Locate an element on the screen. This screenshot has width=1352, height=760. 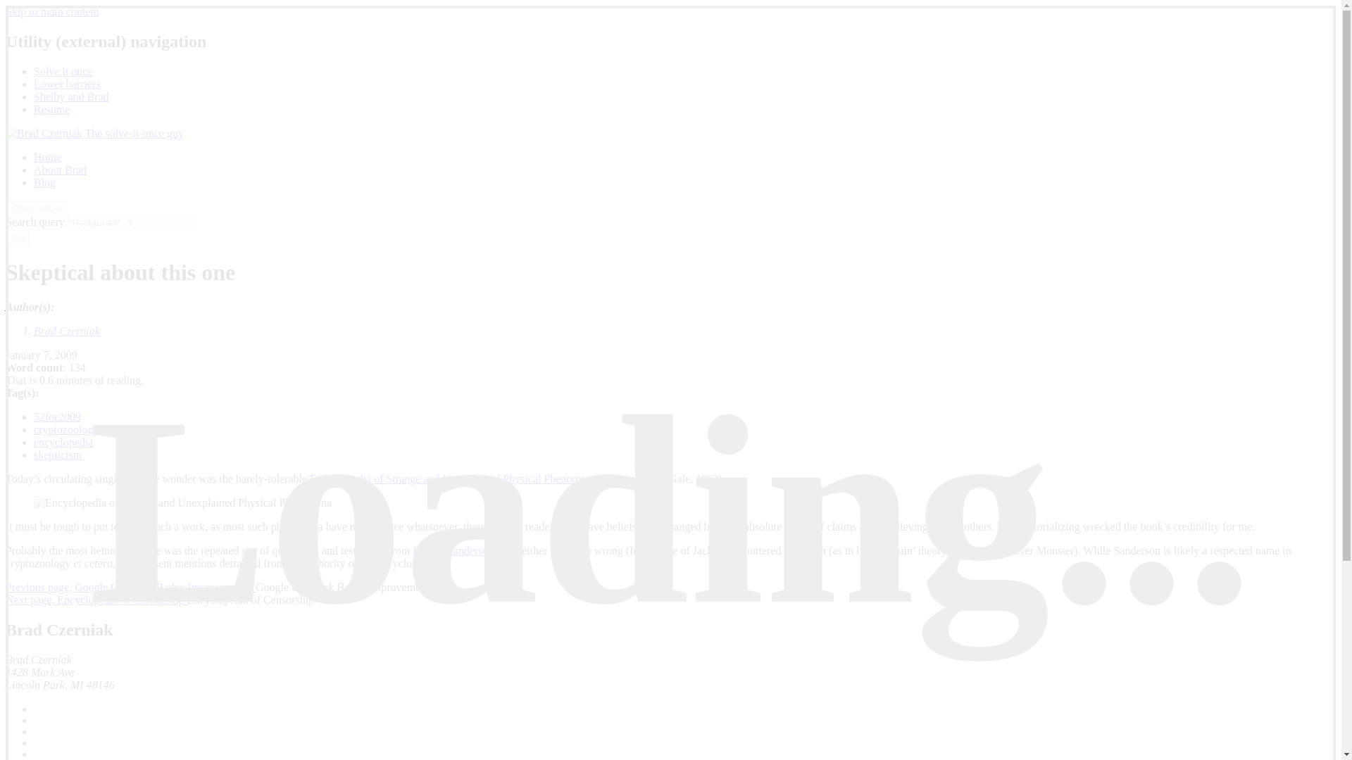
Go is located at coordinates (17, 237).